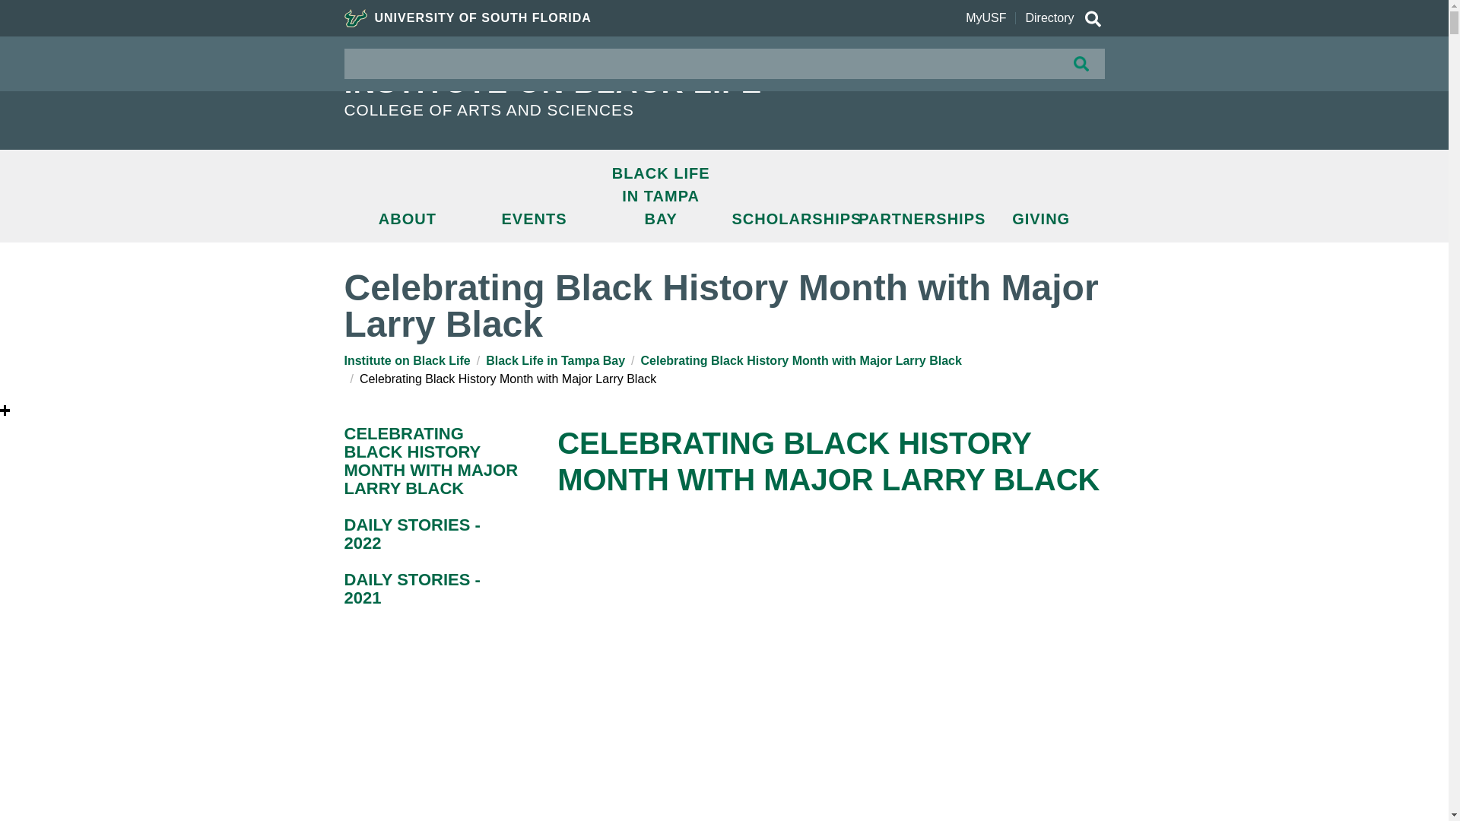 The image size is (1460, 821). Describe the element at coordinates (610, 109) in the screenshot. I see `COLLEGE OF ARTS AND SCIENCES` at that location.